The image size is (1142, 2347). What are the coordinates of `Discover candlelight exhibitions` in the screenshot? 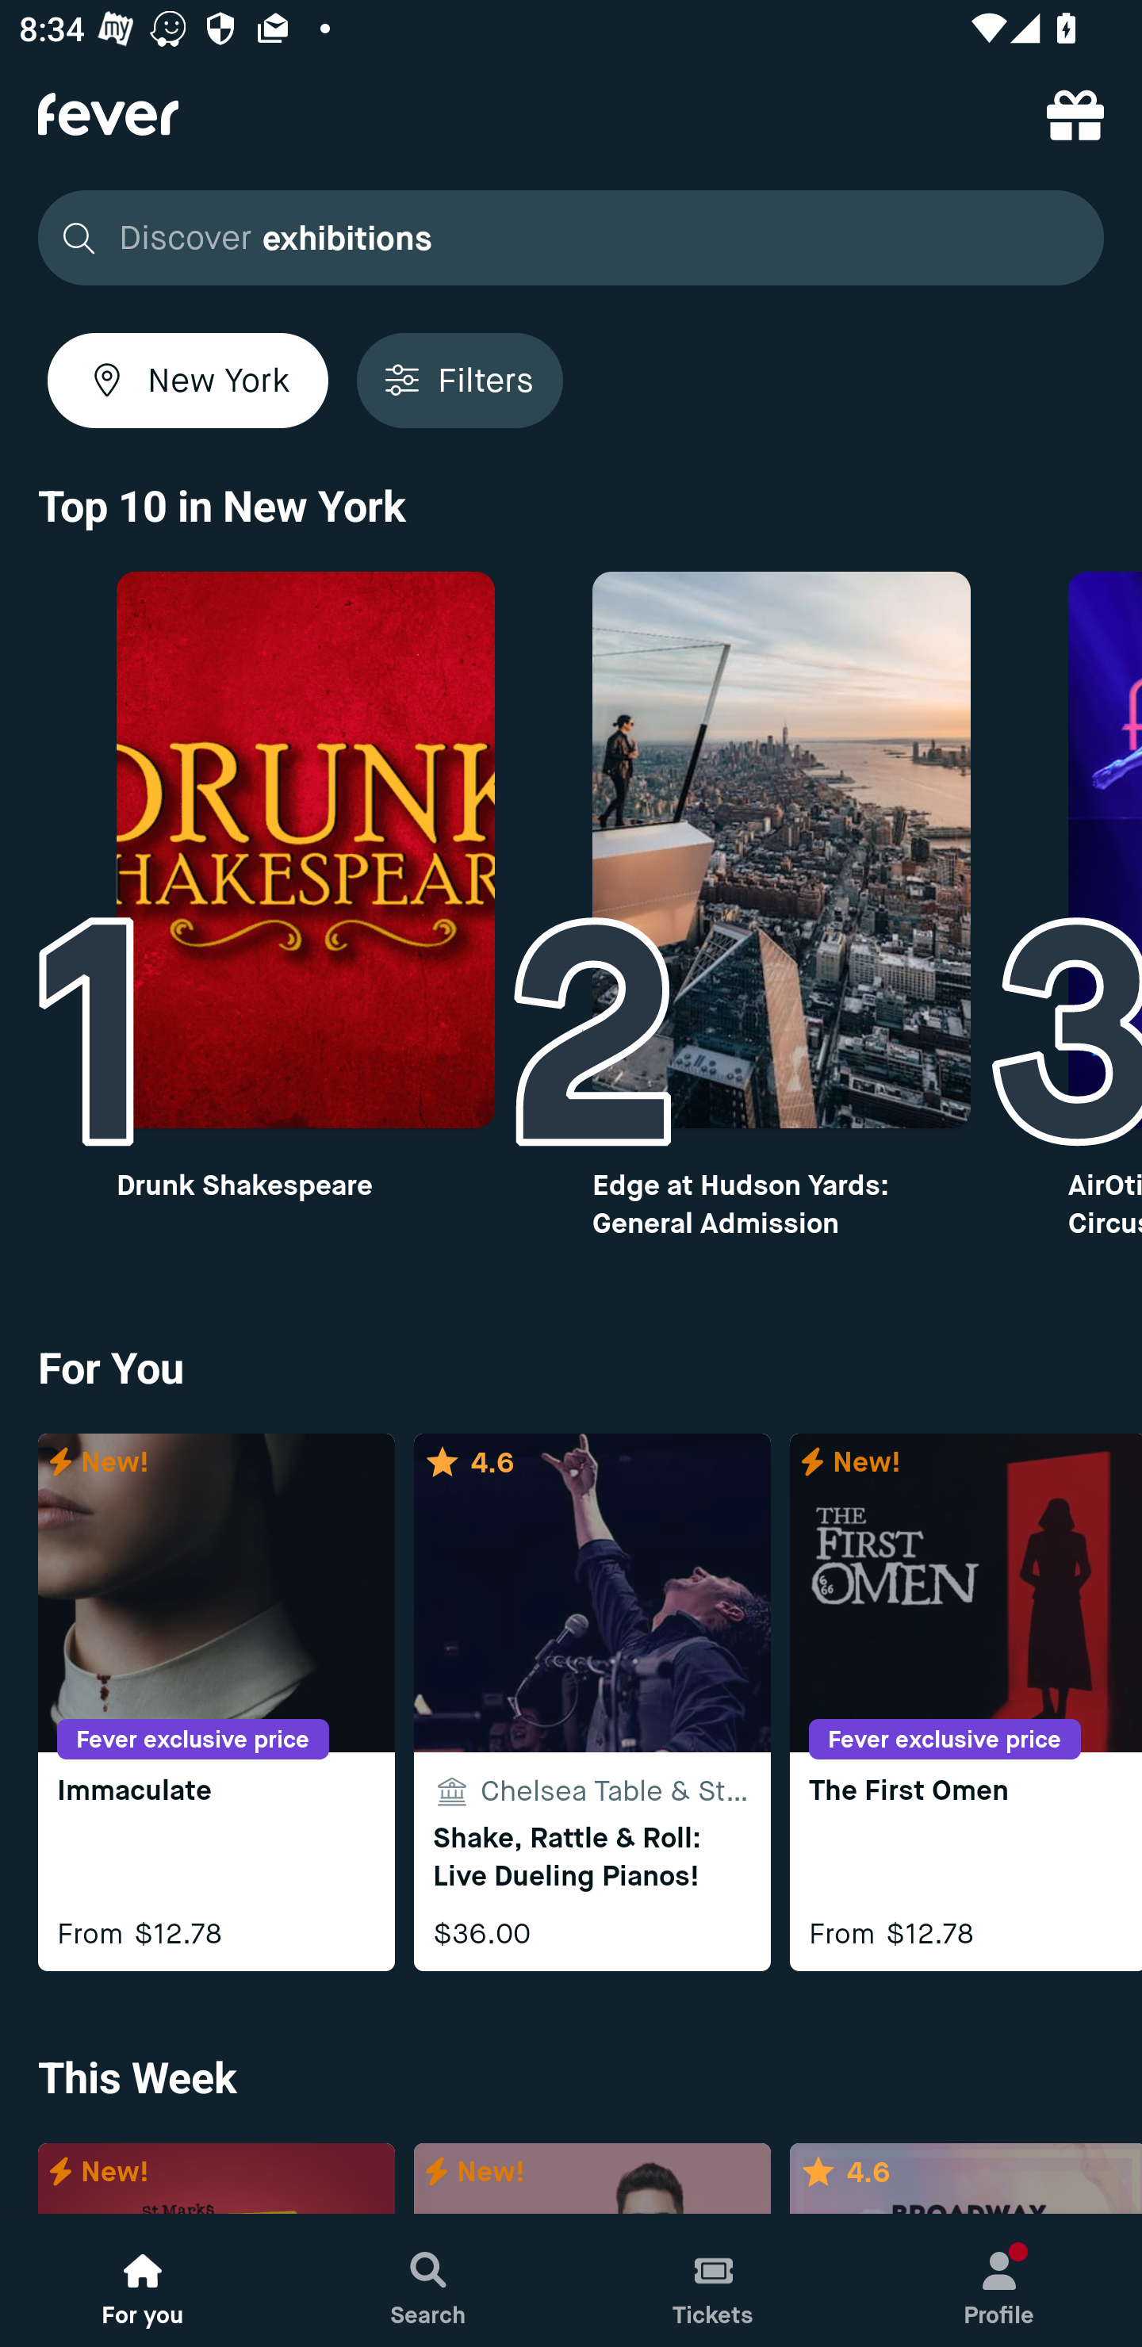 It's located at (571, 238).